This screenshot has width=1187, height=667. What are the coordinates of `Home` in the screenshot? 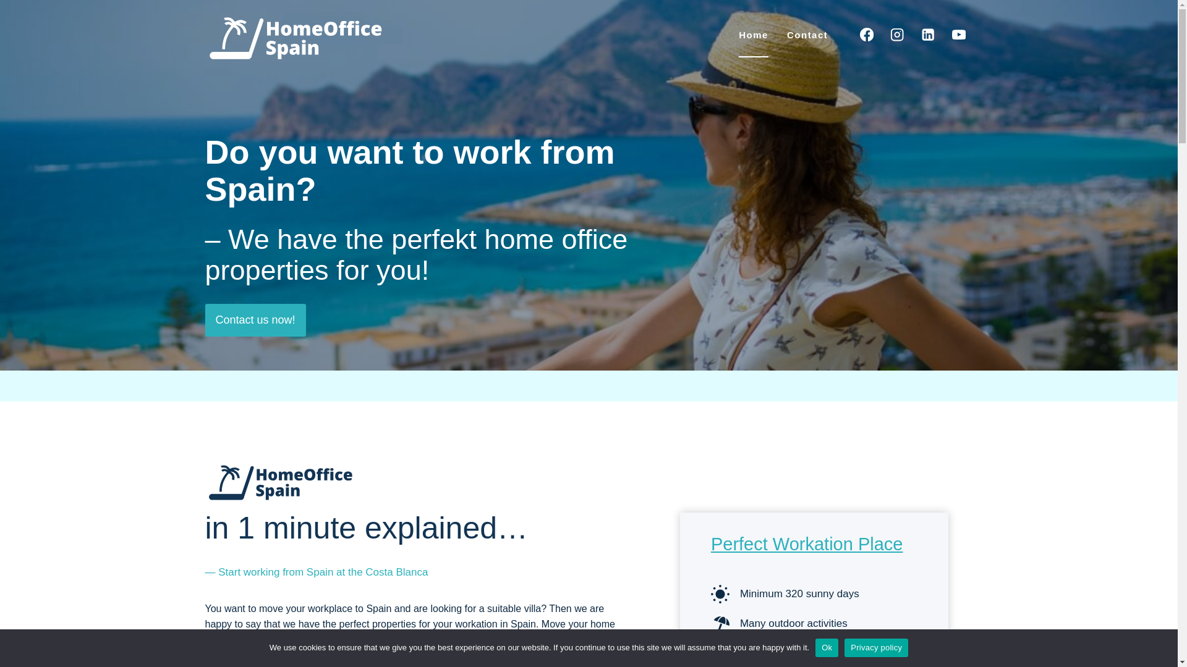 It's located at (753, 35).